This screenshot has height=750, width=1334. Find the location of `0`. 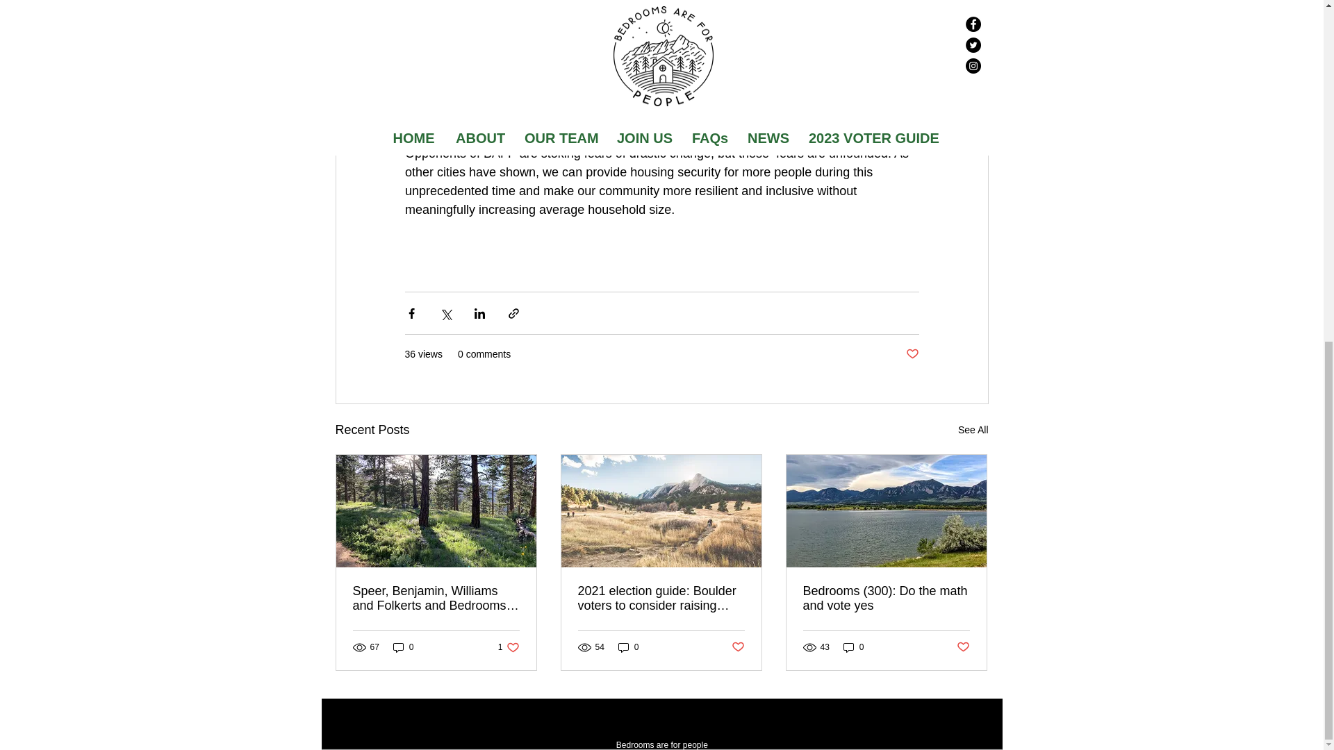

0 is located at coordinates (853, 647).